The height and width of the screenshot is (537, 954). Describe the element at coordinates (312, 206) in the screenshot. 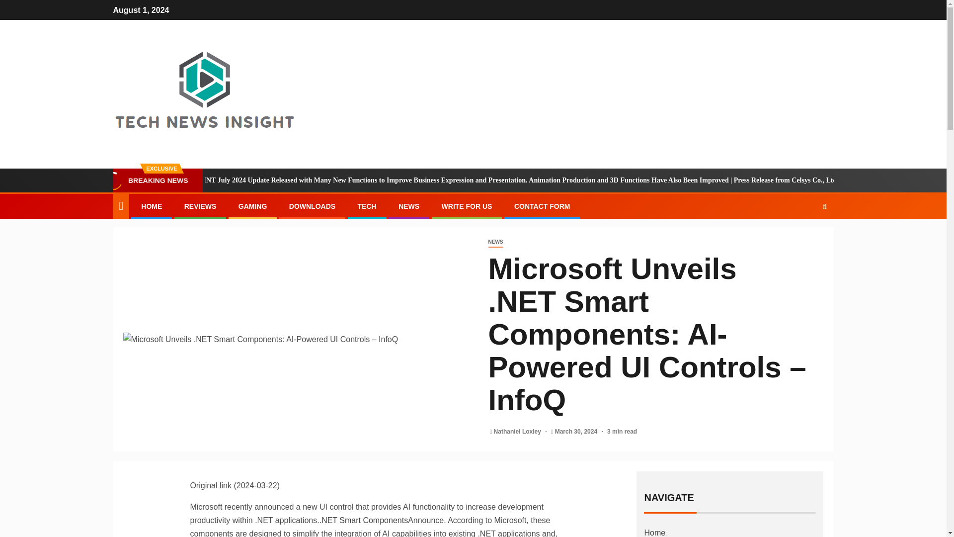

I see `DOWNLOADS` at that location.